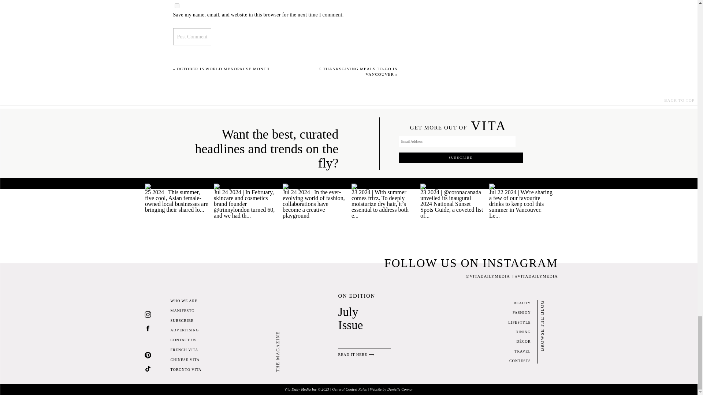 The width and height of the screenshot is (703, 395). I want to click on Subscribe, so click(460, 158).